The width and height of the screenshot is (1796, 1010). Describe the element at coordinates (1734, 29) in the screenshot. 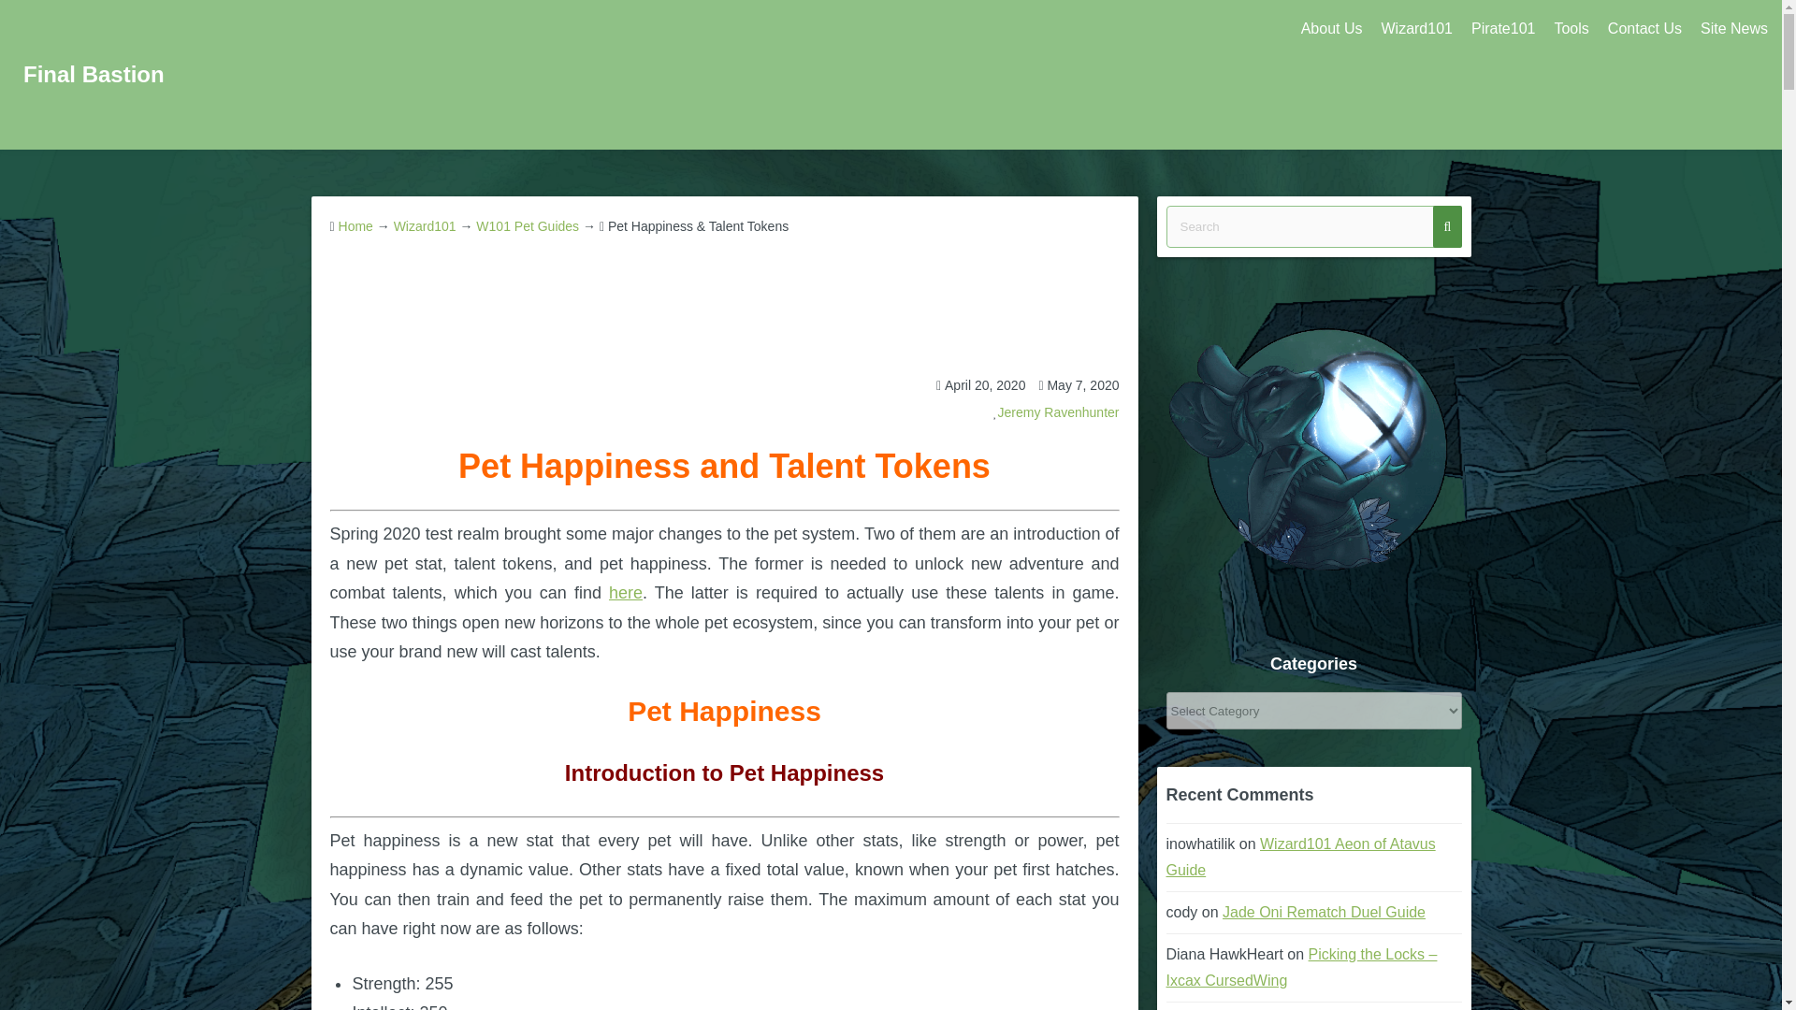

I see `Site News` at that location.